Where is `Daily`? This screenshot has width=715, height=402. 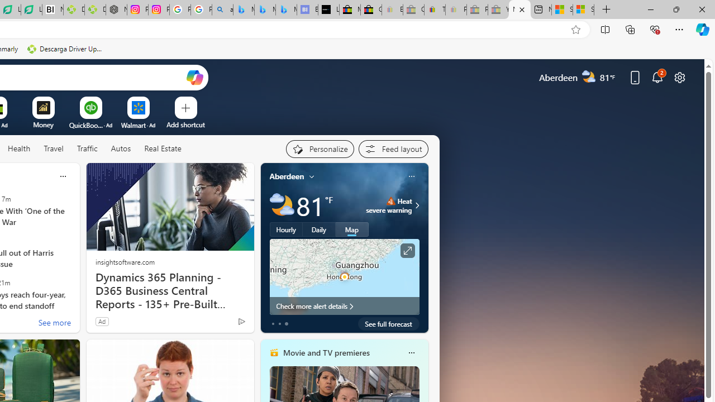 Daily is located at coordinates (319, 229).